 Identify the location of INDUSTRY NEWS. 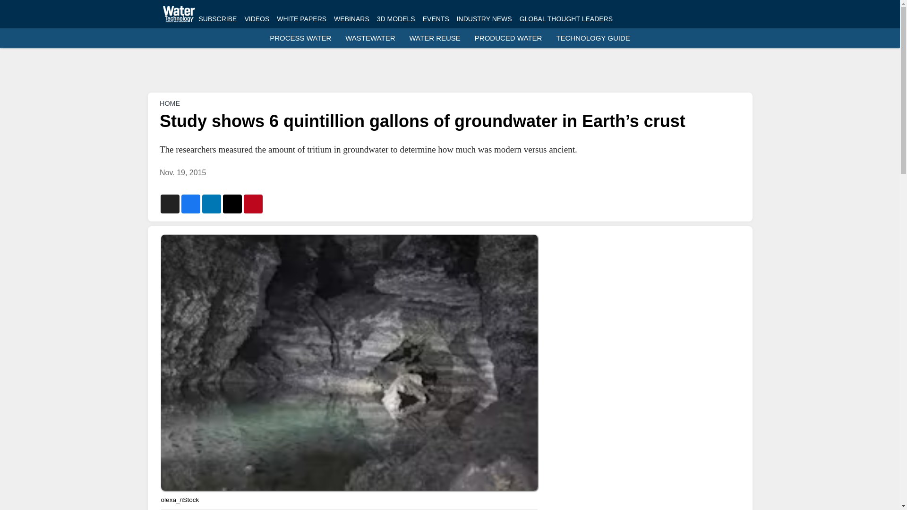
(485, 19).